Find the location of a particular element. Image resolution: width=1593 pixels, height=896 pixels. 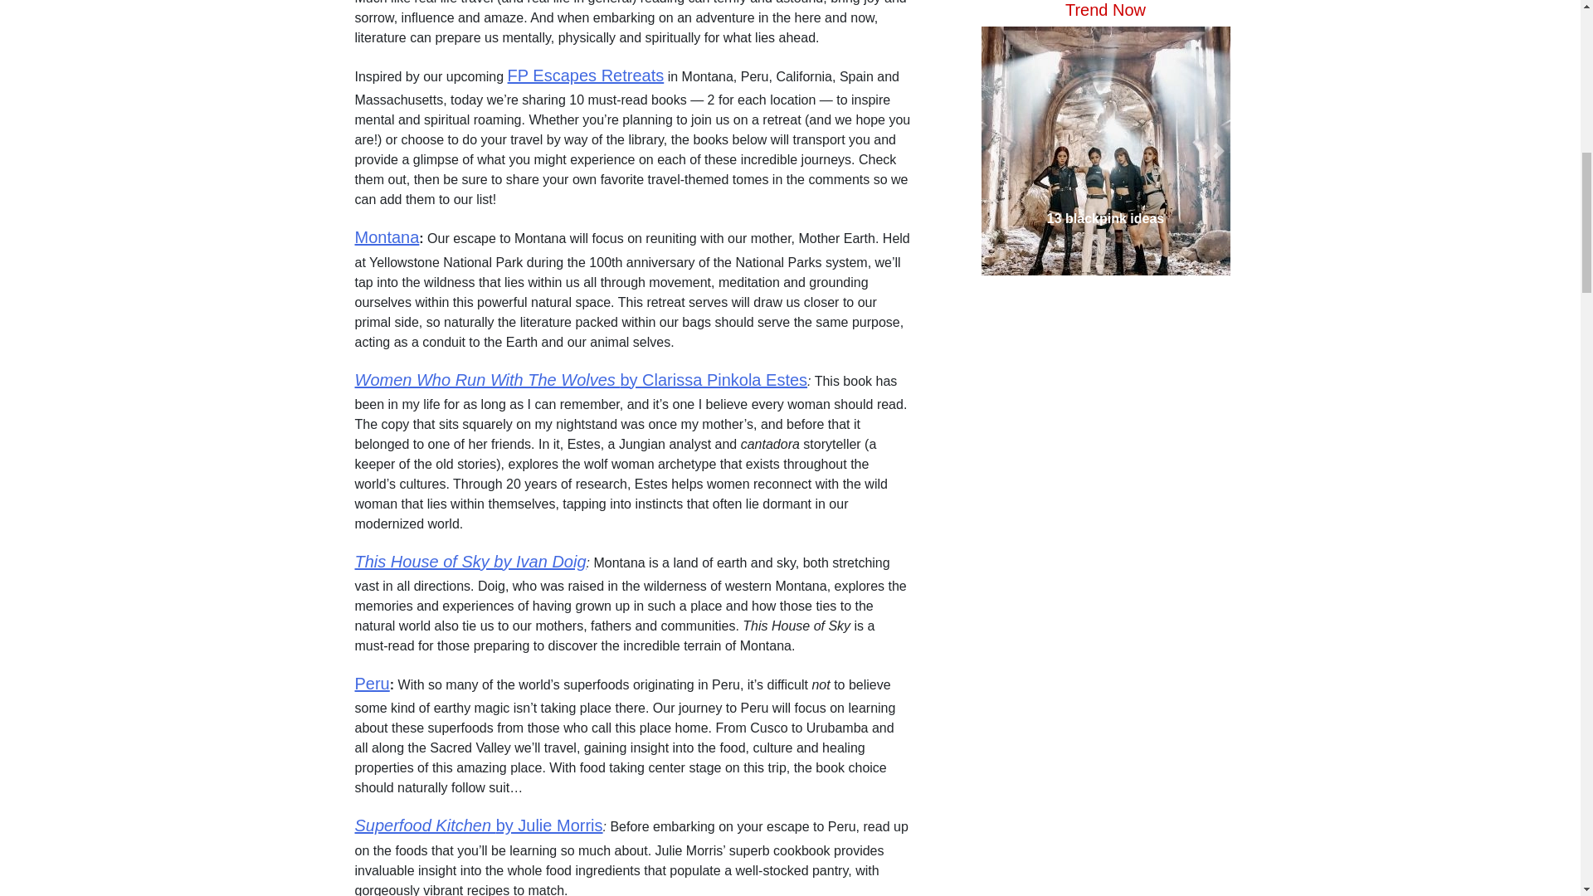

Women Who Run With The Wolves is located at coordinates (488, 378).